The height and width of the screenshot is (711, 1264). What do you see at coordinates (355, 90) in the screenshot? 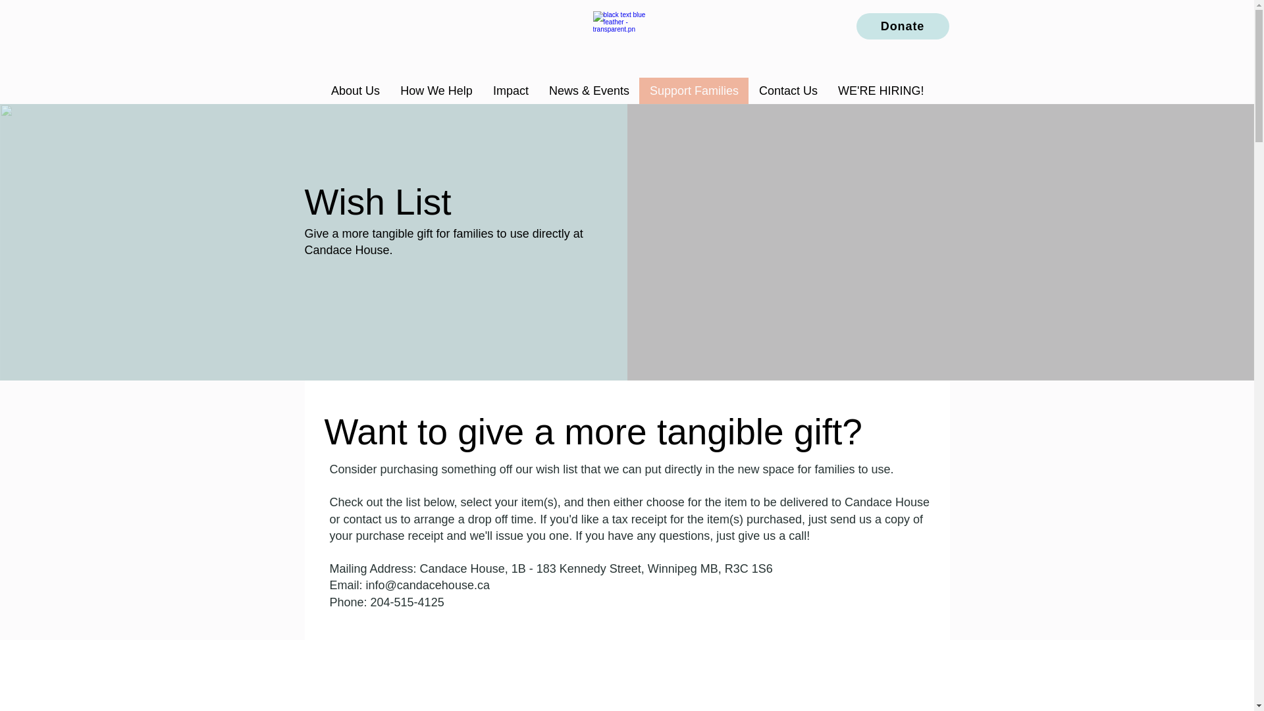
I see `About Us` at bounding box center [355, 90].